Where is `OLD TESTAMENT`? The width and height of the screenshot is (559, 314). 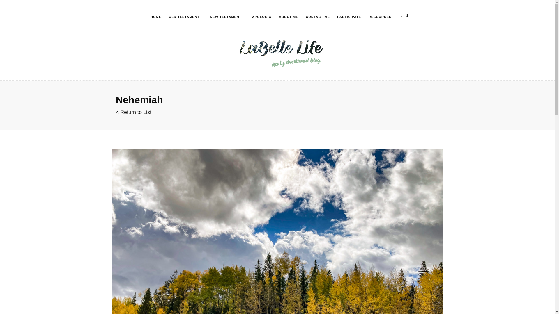 OLD TESTAMENT is located at coordinates (185, 17).